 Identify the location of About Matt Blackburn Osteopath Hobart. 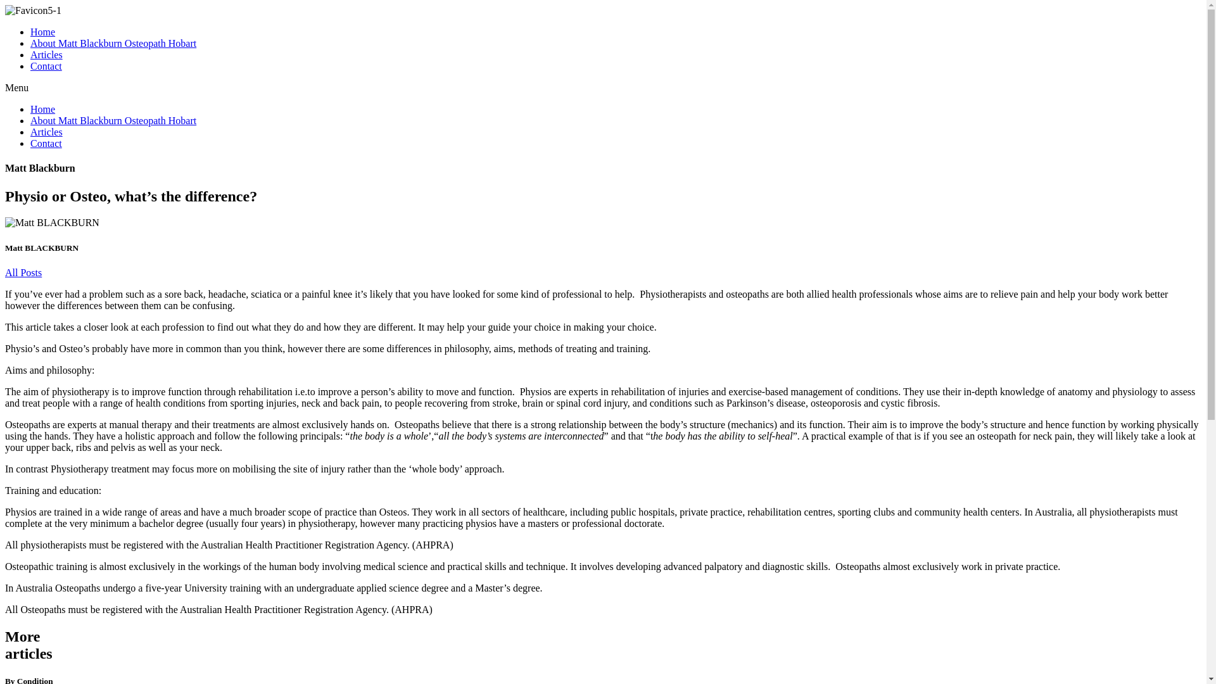
(113, 120).